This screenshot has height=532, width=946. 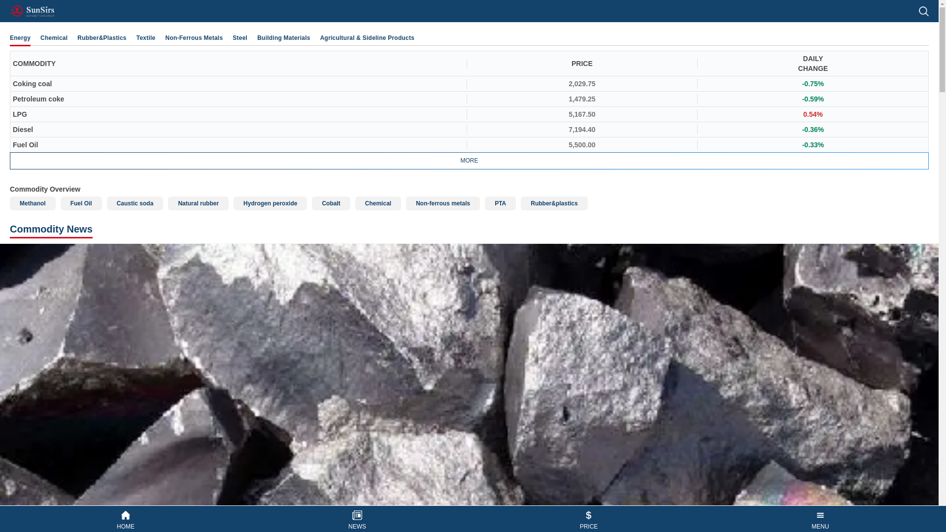 What do you see at coordinates (239, 37) in the screenshot?
I see `Steel` at bounding box center [239, 37].